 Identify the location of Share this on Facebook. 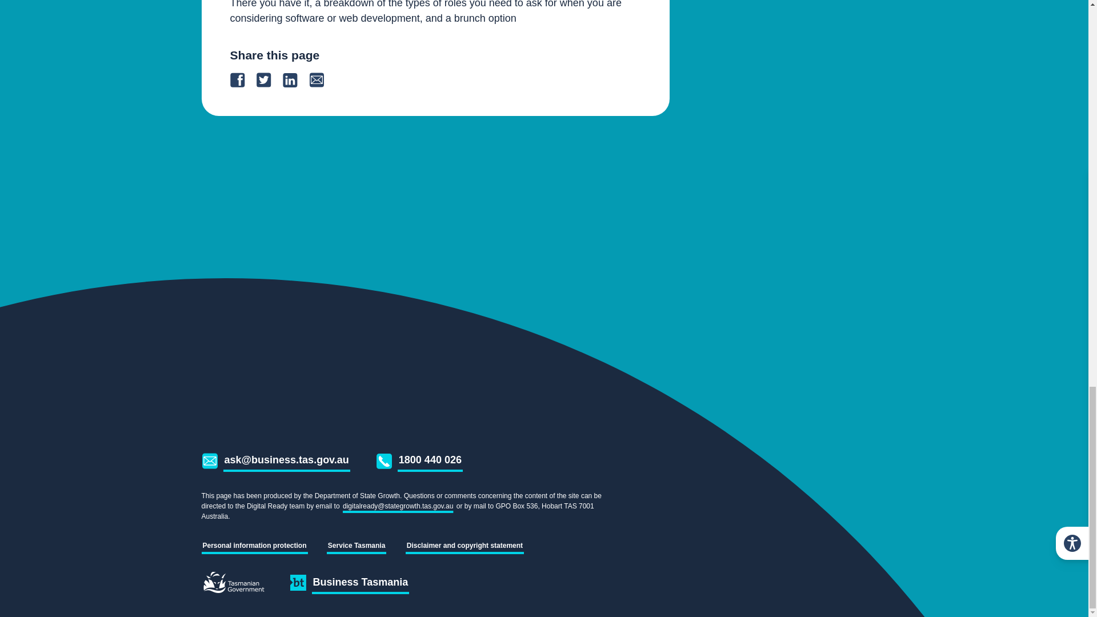
(242, 80).